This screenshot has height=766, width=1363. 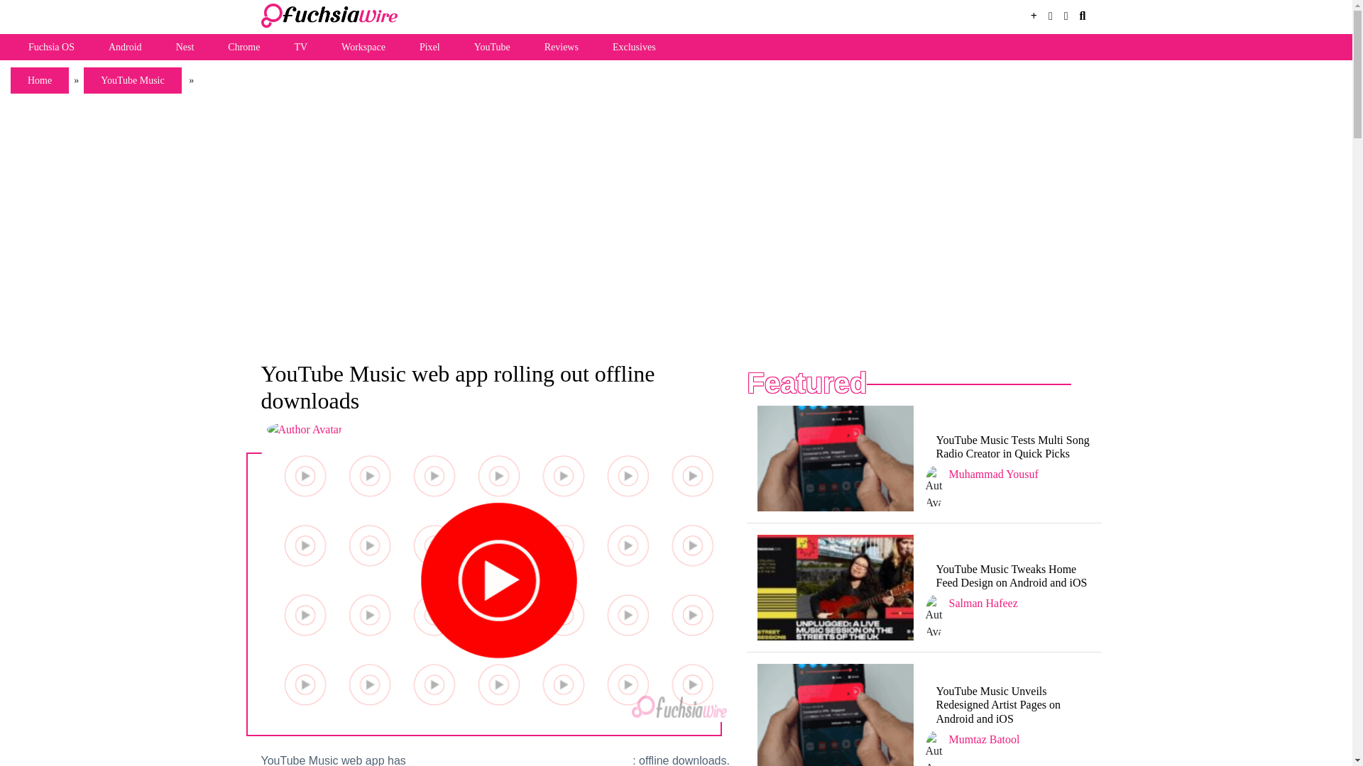 I want to click on Chrome, so click(x=243, y=47).